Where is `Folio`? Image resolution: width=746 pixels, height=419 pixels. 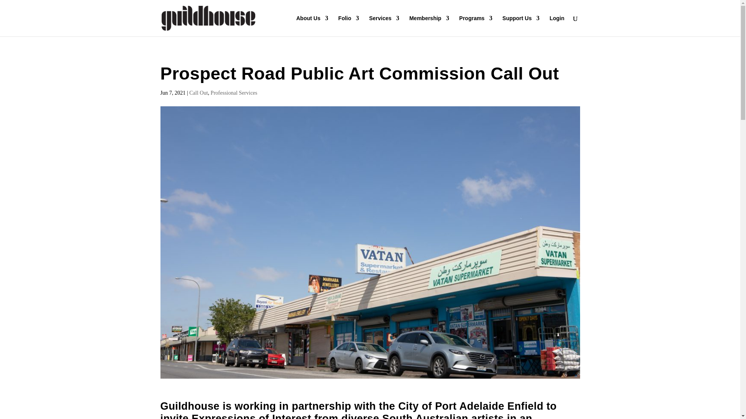
Folio is located at coordinates (349, 26).